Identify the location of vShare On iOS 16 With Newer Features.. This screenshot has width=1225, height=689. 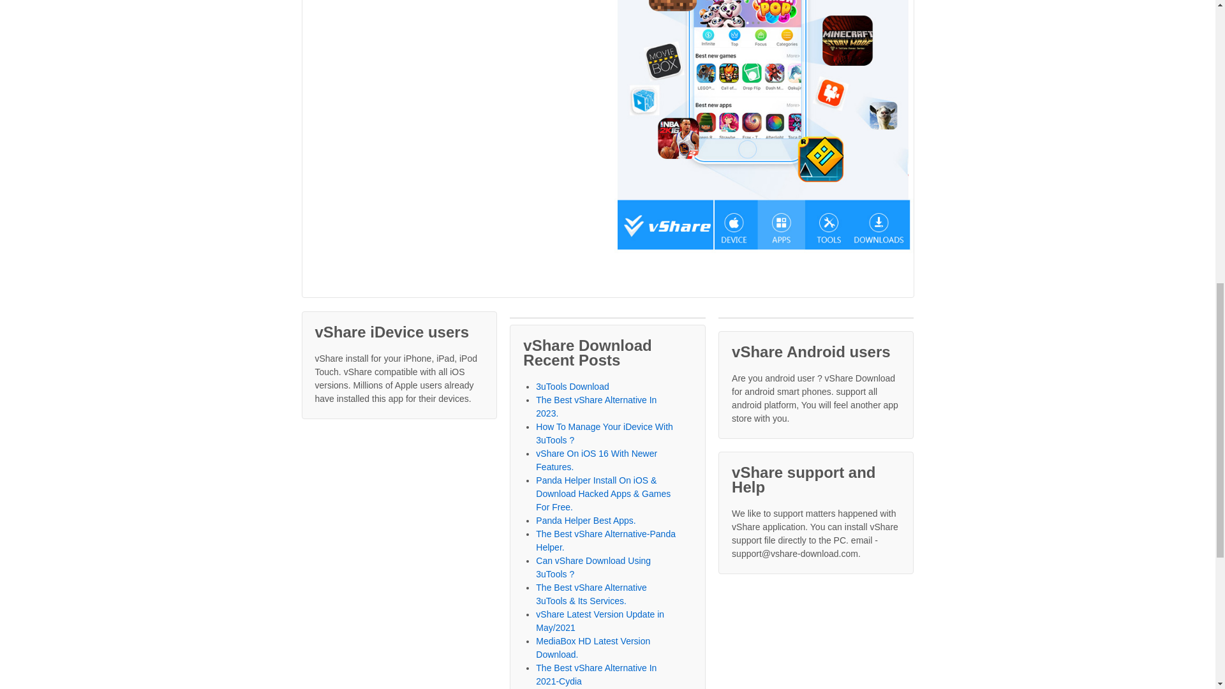
(596, 460).